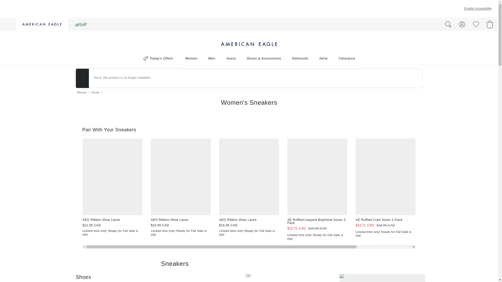 This screenshot has width=502, height=282. What do you see at coordinates (462, 25) in the screenshot?
I see `Account` at bounding box center [462, 25].